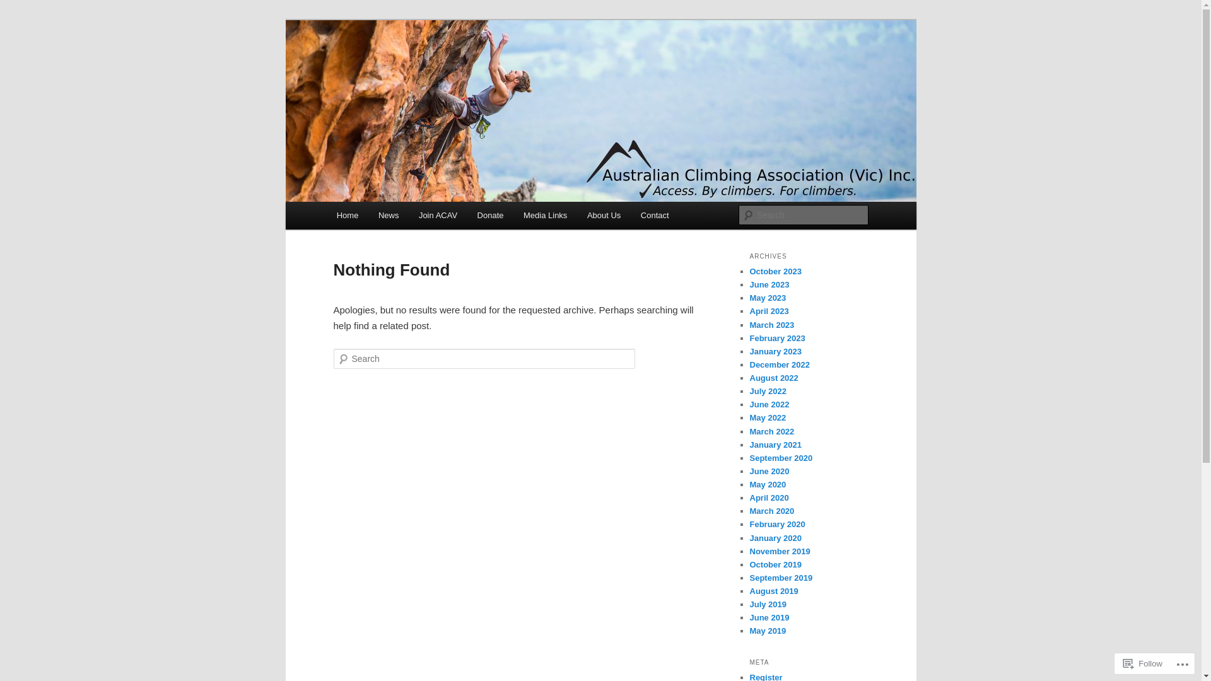  What do you see at coordinates (655, 216) in the screenshot?
I see `Contact` at bounding box center [655, 216].